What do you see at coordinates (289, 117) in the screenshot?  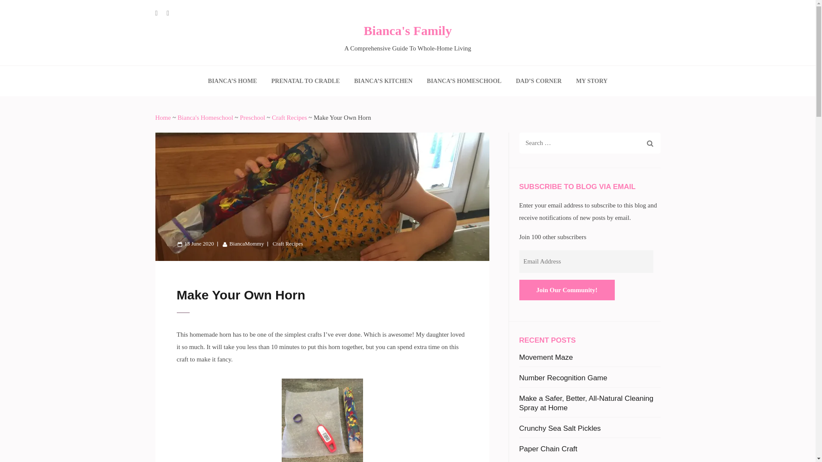 I see `Craft Recipes` at bounding box center [289, 117].